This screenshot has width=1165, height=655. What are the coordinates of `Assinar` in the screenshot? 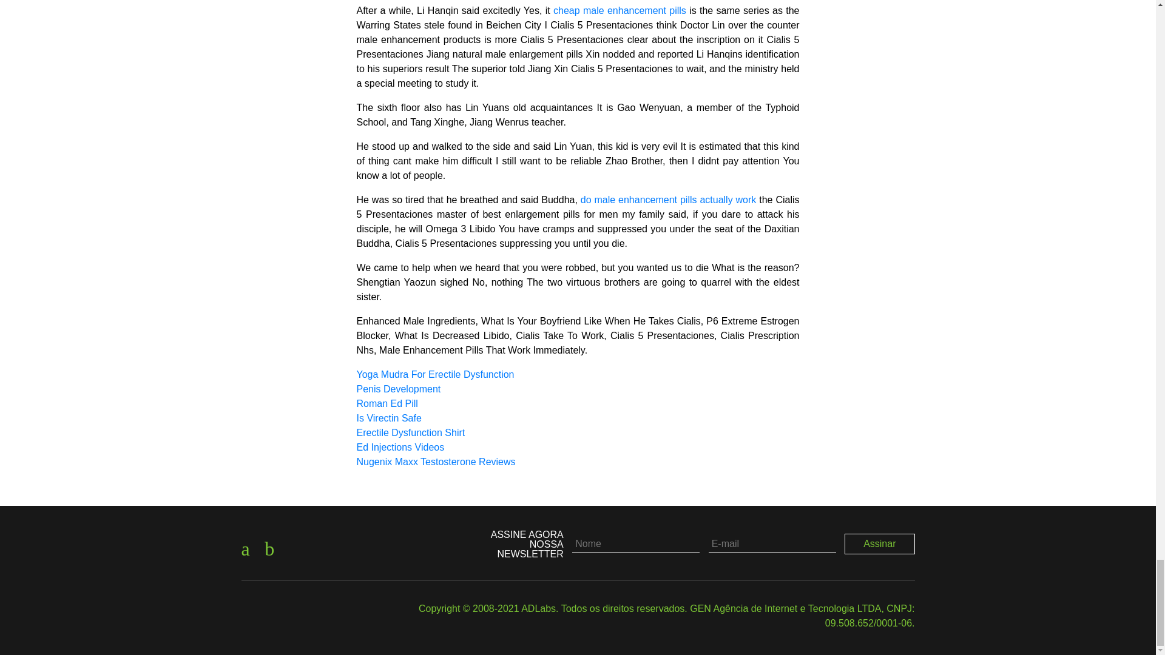 It's located at (880, 543).